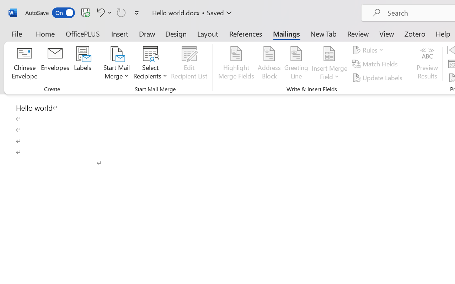 The image size is (455, 284). Describe the element at coordinates (120, 33) in the screenshot. I see `Insert` at that location.